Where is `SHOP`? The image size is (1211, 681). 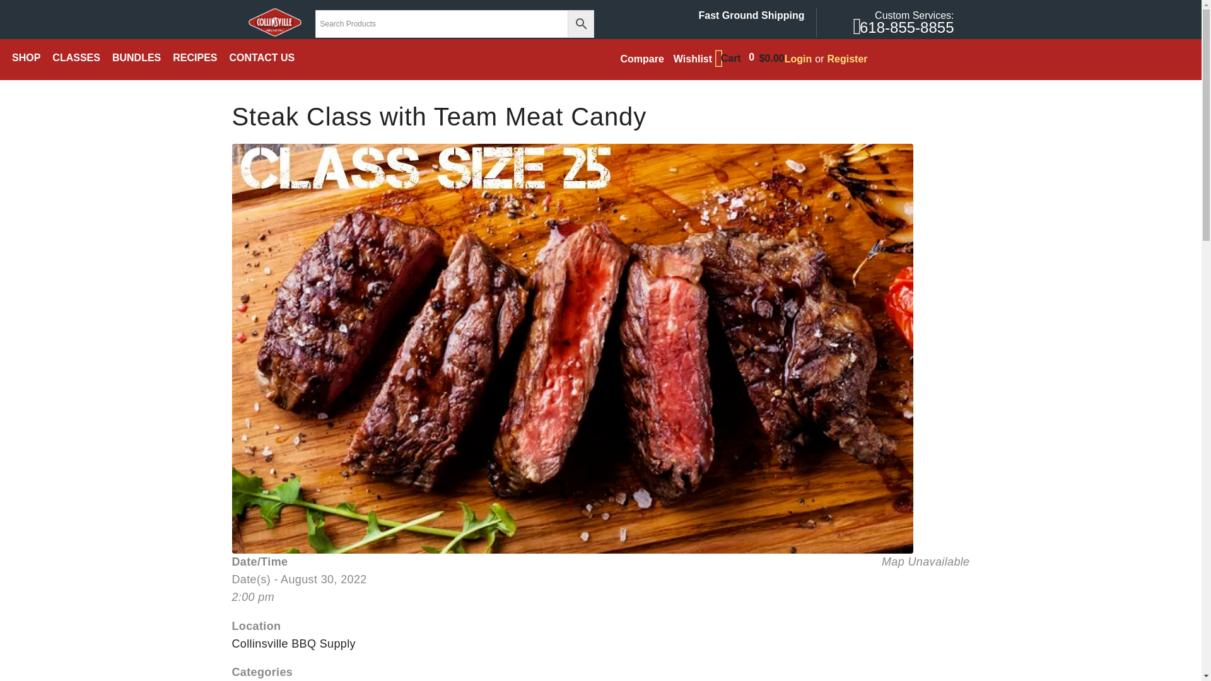
SHOP is located at coordinates (26, 58).